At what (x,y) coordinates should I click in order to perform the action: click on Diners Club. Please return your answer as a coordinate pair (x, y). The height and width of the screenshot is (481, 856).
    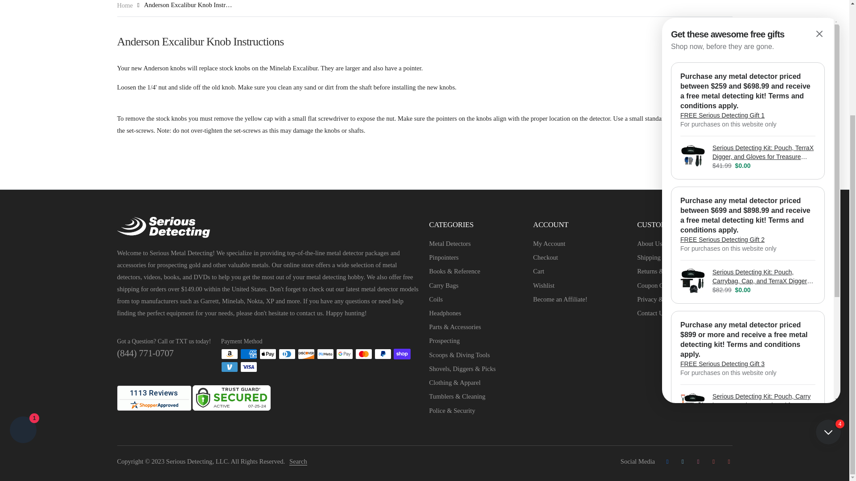
    Looking at the image, I should click on (287, 354).